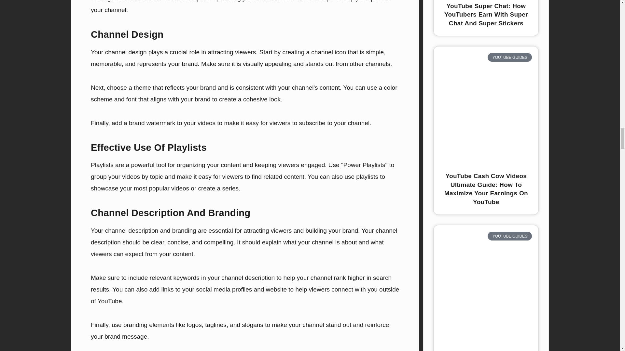 The image size is (625, 351). What do you see at coordinates (245, 1) in the screenshot?
I see `optimizing your channel` at bounding box center [245, 1].